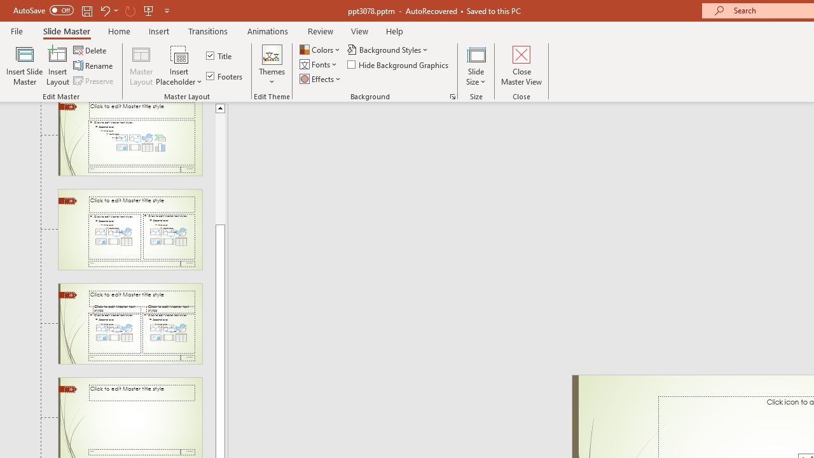 This screenshot has width=814, height=458. What do you see at coordinates (130, 139) in the screenshot?
I see `Slide Title and Content Layout: used by no slides` at bounding box center [130, 139].